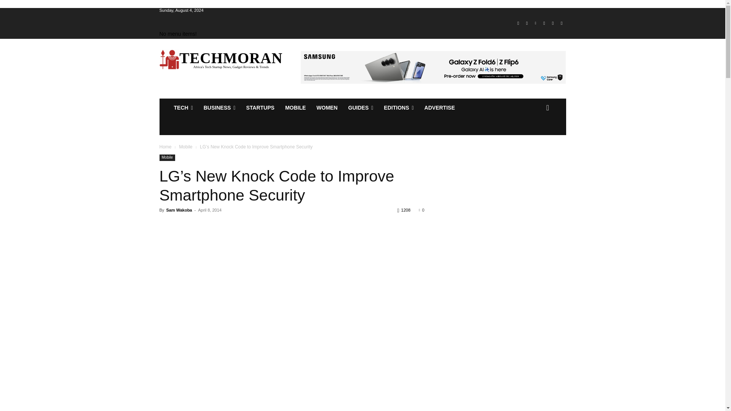 The image size is (731, 411). What do you see at coordinates (553, 23) in the screenshot?
I see `Twitter` at bounding box center [553, 23].